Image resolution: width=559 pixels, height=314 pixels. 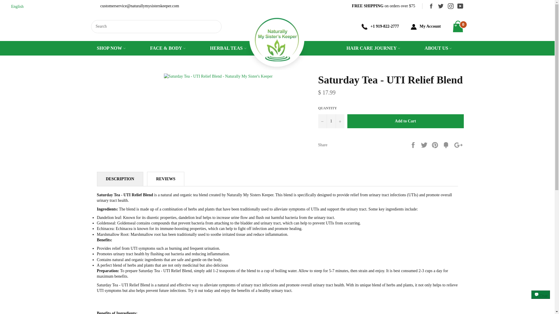 What do you see at coordinates (413, 145) in the screenshot?
I see `Share on Facebook` at bounding box center [413, 145].